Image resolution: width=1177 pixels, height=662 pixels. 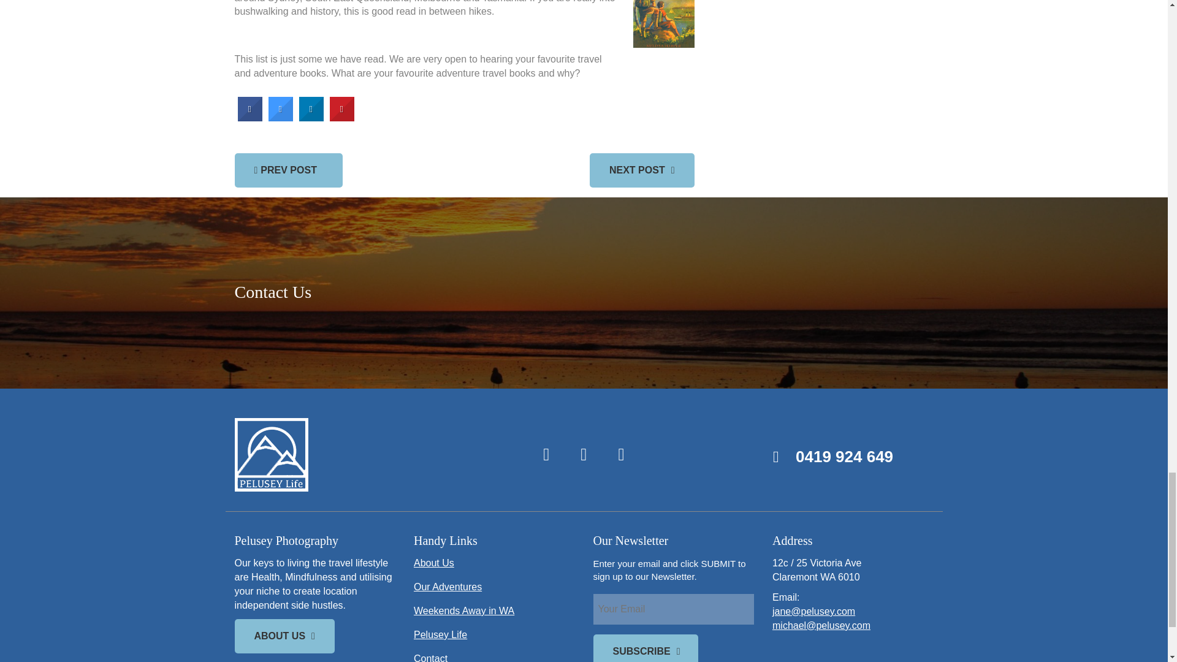 I want to click on Share on Pinterest, so click(x=341, y=118).